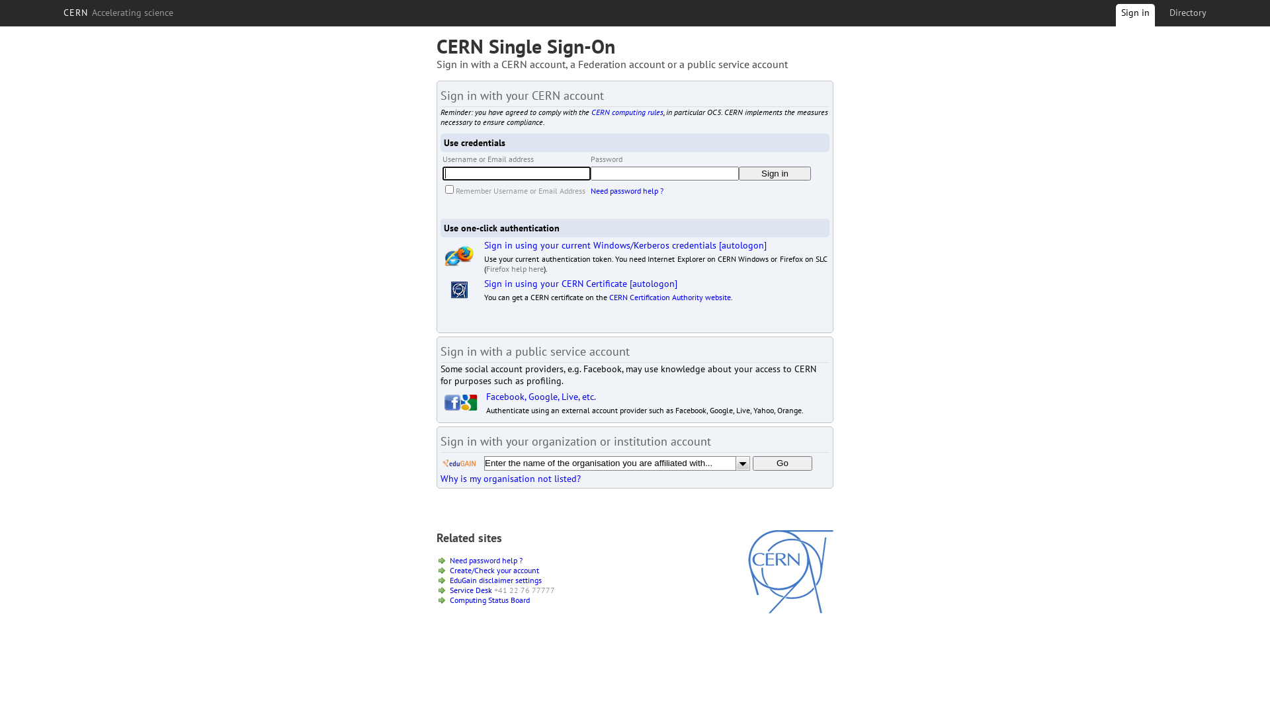 This screenshot has height=714, width=1270. Describe the element at coordinates (515, 268) in the screenshot. I see `Firefox help here` at that location.